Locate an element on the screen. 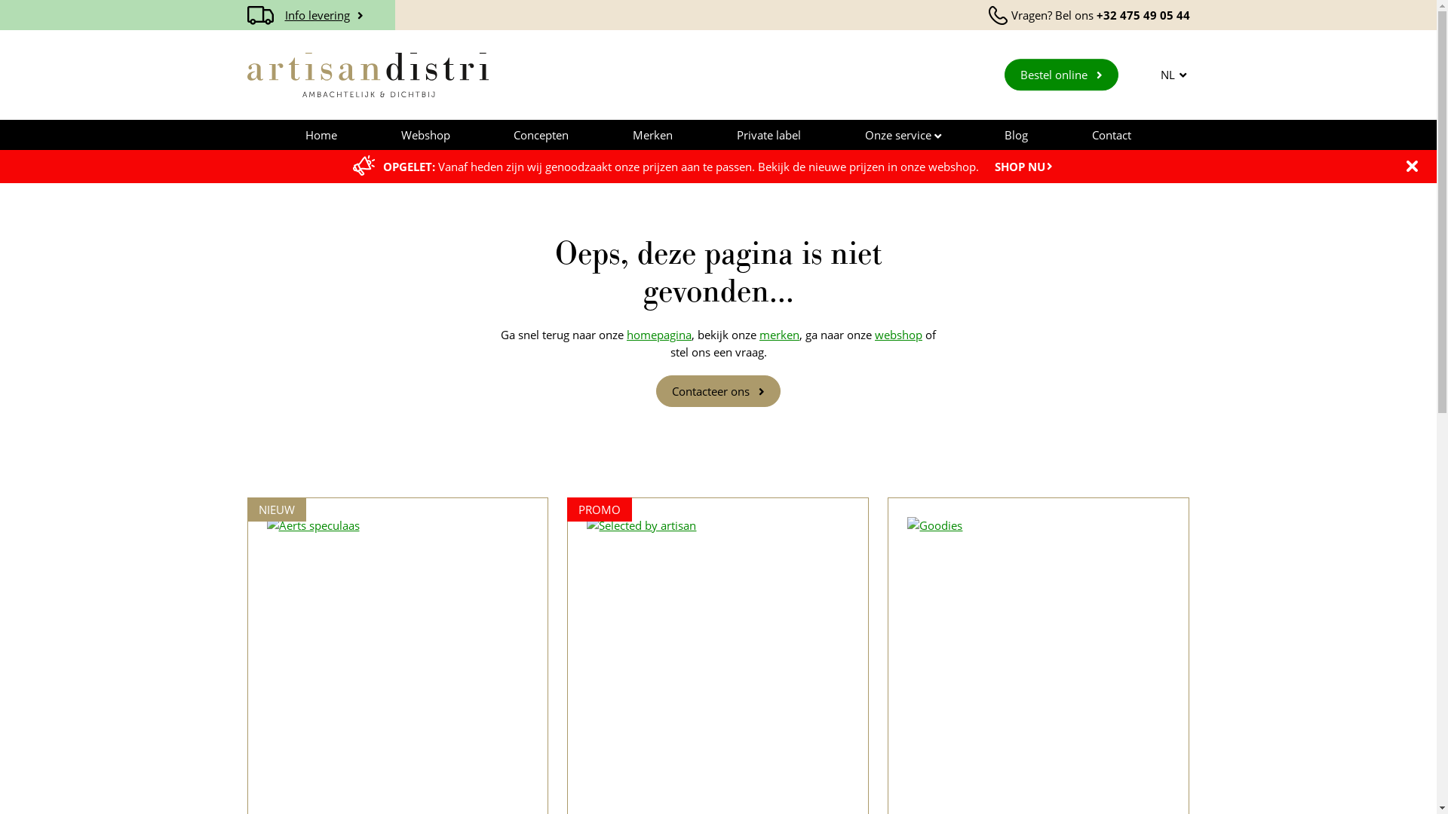 Image resolution: width=1448 pixels, height=814 pixels. Merken is located at coordinates (653, 135).